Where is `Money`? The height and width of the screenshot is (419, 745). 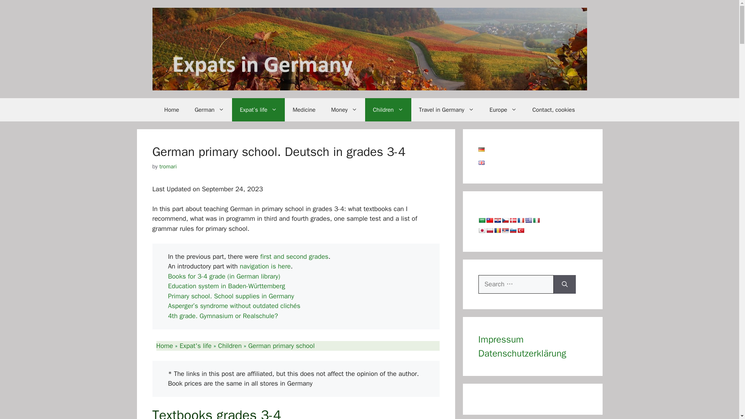 Money is located at coordinates (344, 109).